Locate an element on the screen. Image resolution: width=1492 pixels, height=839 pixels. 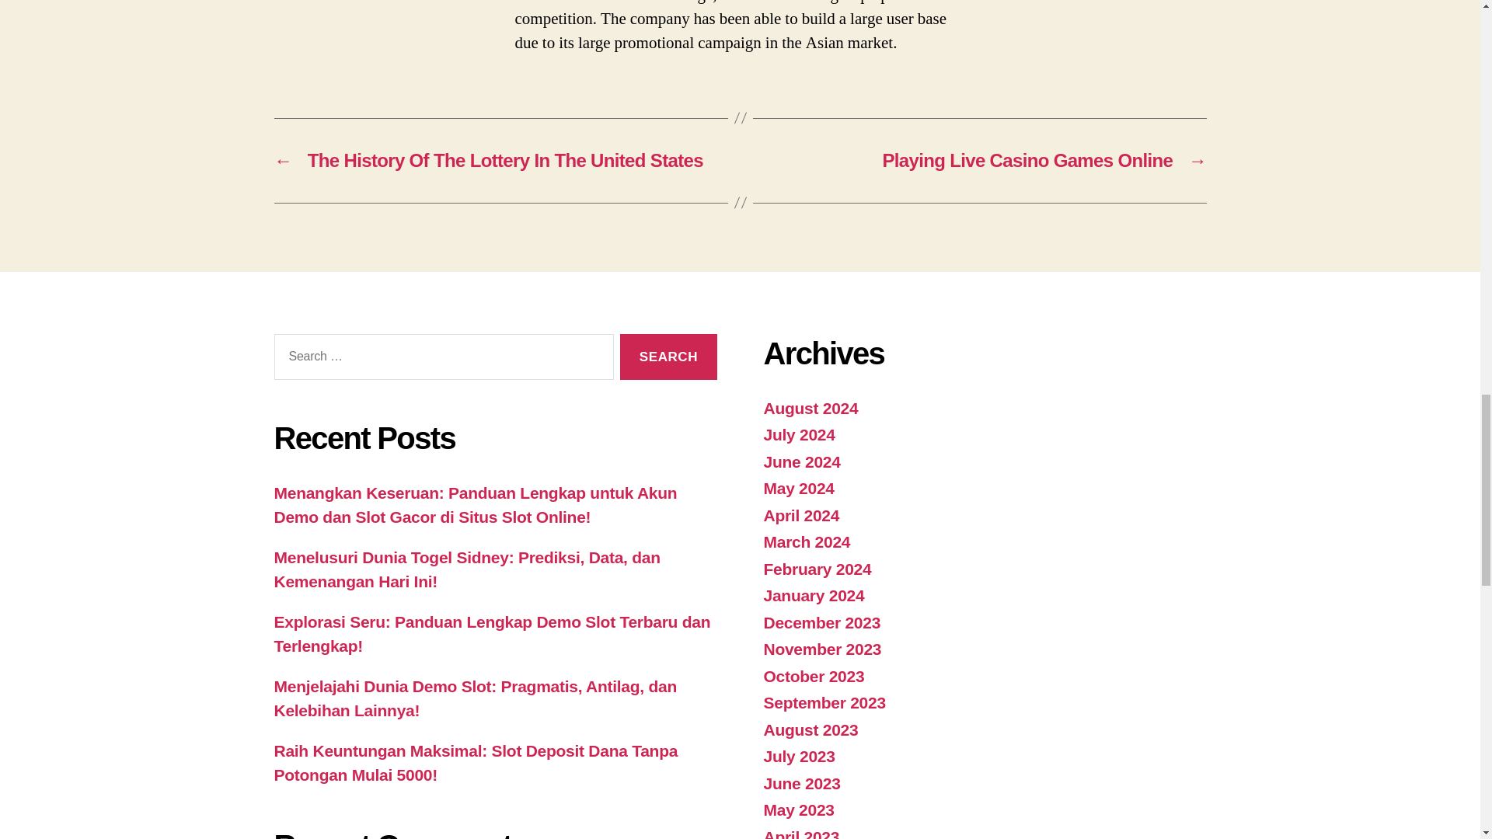
October 2023 is located at coordinates (813, 676).